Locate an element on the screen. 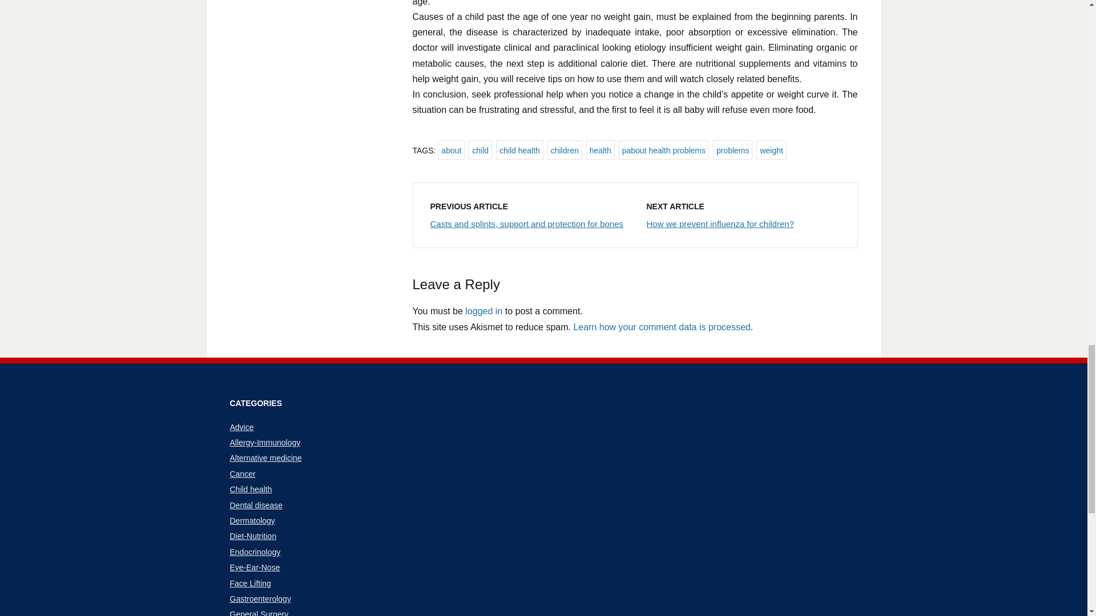 Image resolution: width=1096 pixels, height=616 pixels. How we prevent influenza for children? is located at coordinates (720, 224).